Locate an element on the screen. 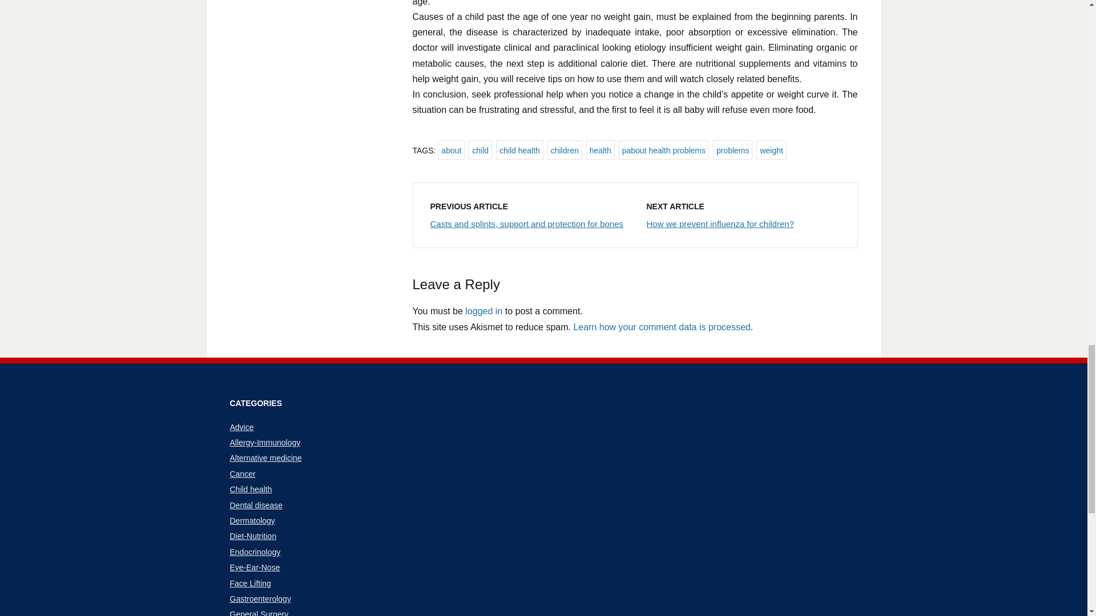 Image resolution: width=1096 pixels, height=616 pixels. How we prevent influenza for children? is located at coordinates (720, 224).